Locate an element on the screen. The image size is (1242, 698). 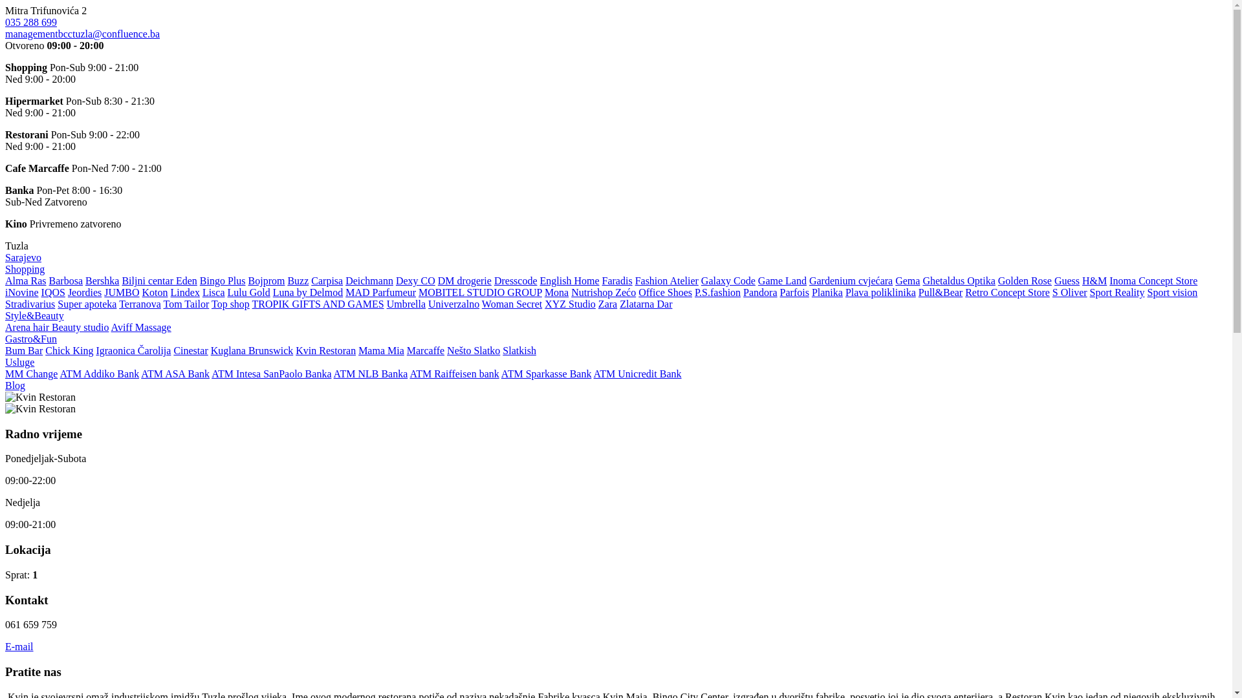
Lulu Gold is located at coordinates (249, 292).